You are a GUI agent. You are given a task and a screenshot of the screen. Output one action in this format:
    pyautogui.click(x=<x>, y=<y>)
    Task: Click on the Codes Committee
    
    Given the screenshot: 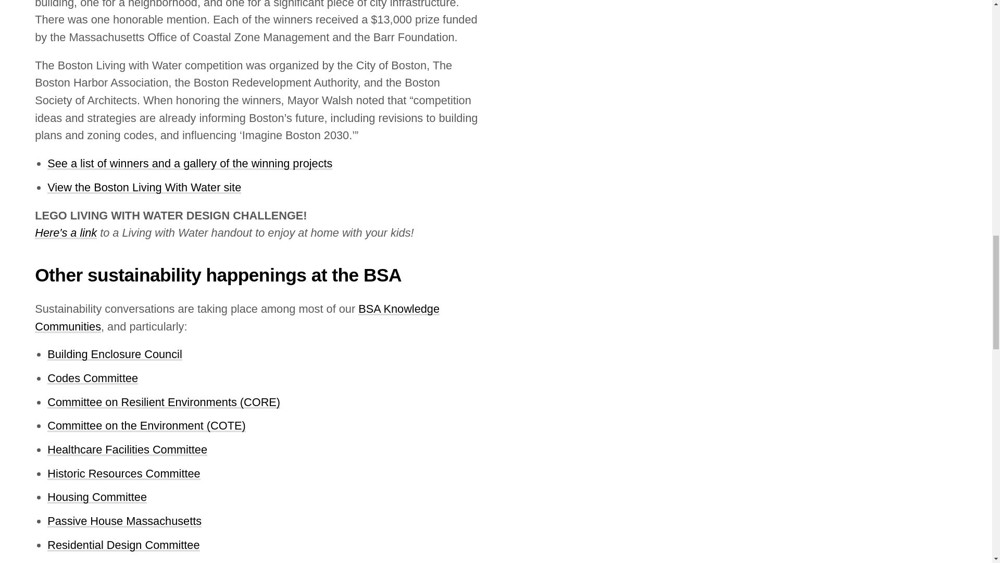 What is the action you would take?
    pyautogui.click(x=92, y=377)
    